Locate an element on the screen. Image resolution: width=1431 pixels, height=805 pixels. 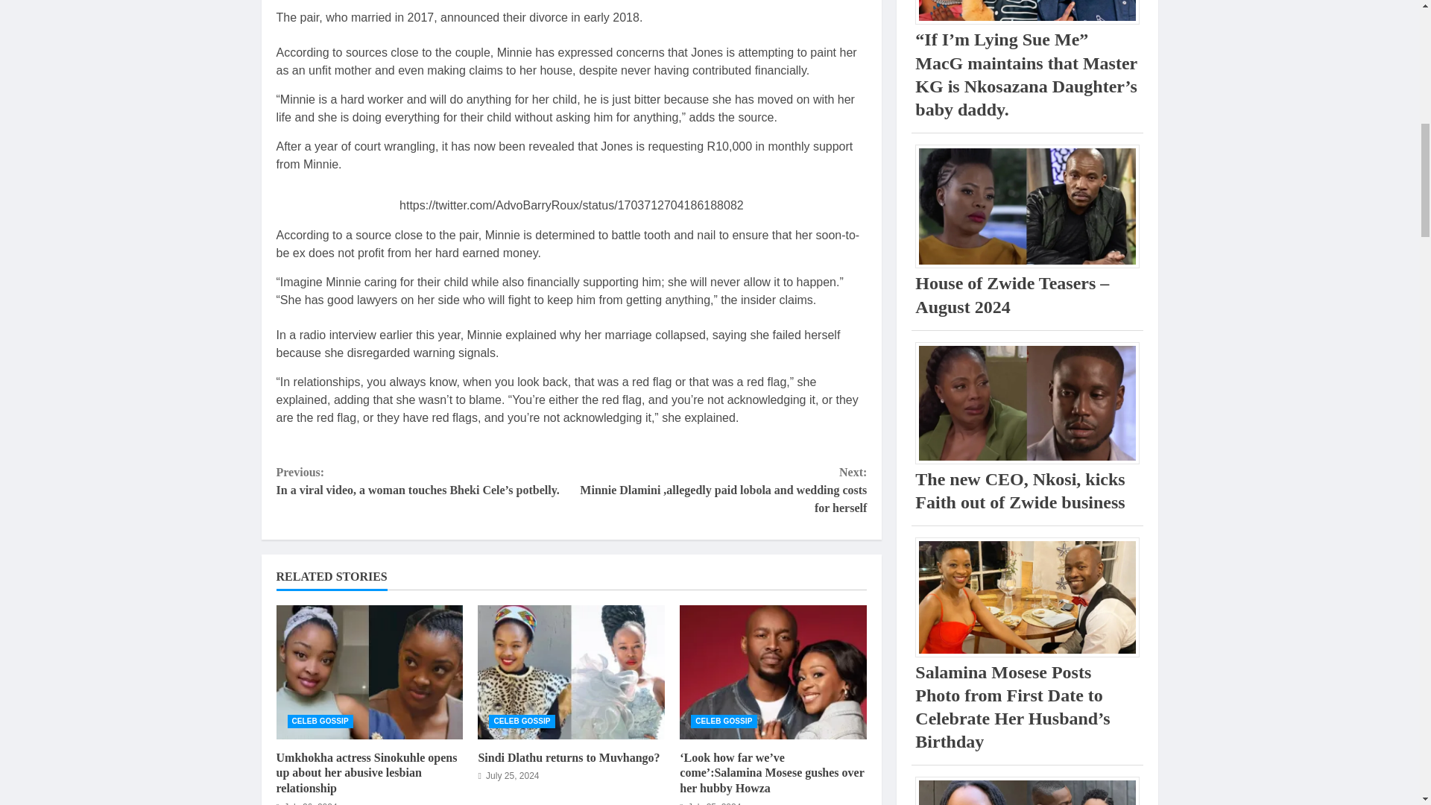
The new CEO, Nkosi, kicks Faith out of Zwide business is located at coordinates (1020, 490).